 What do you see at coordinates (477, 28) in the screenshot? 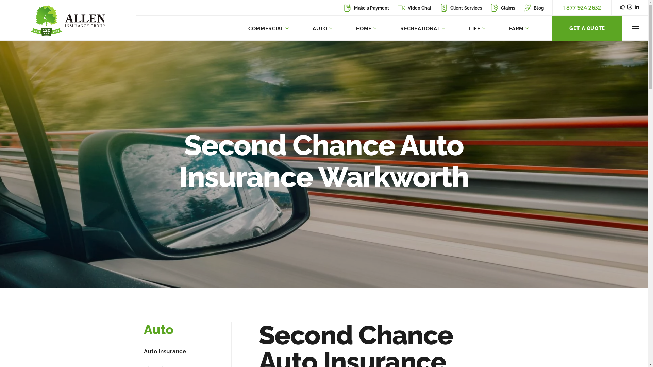
I see `LIFE` at bounding box center [477, 28].